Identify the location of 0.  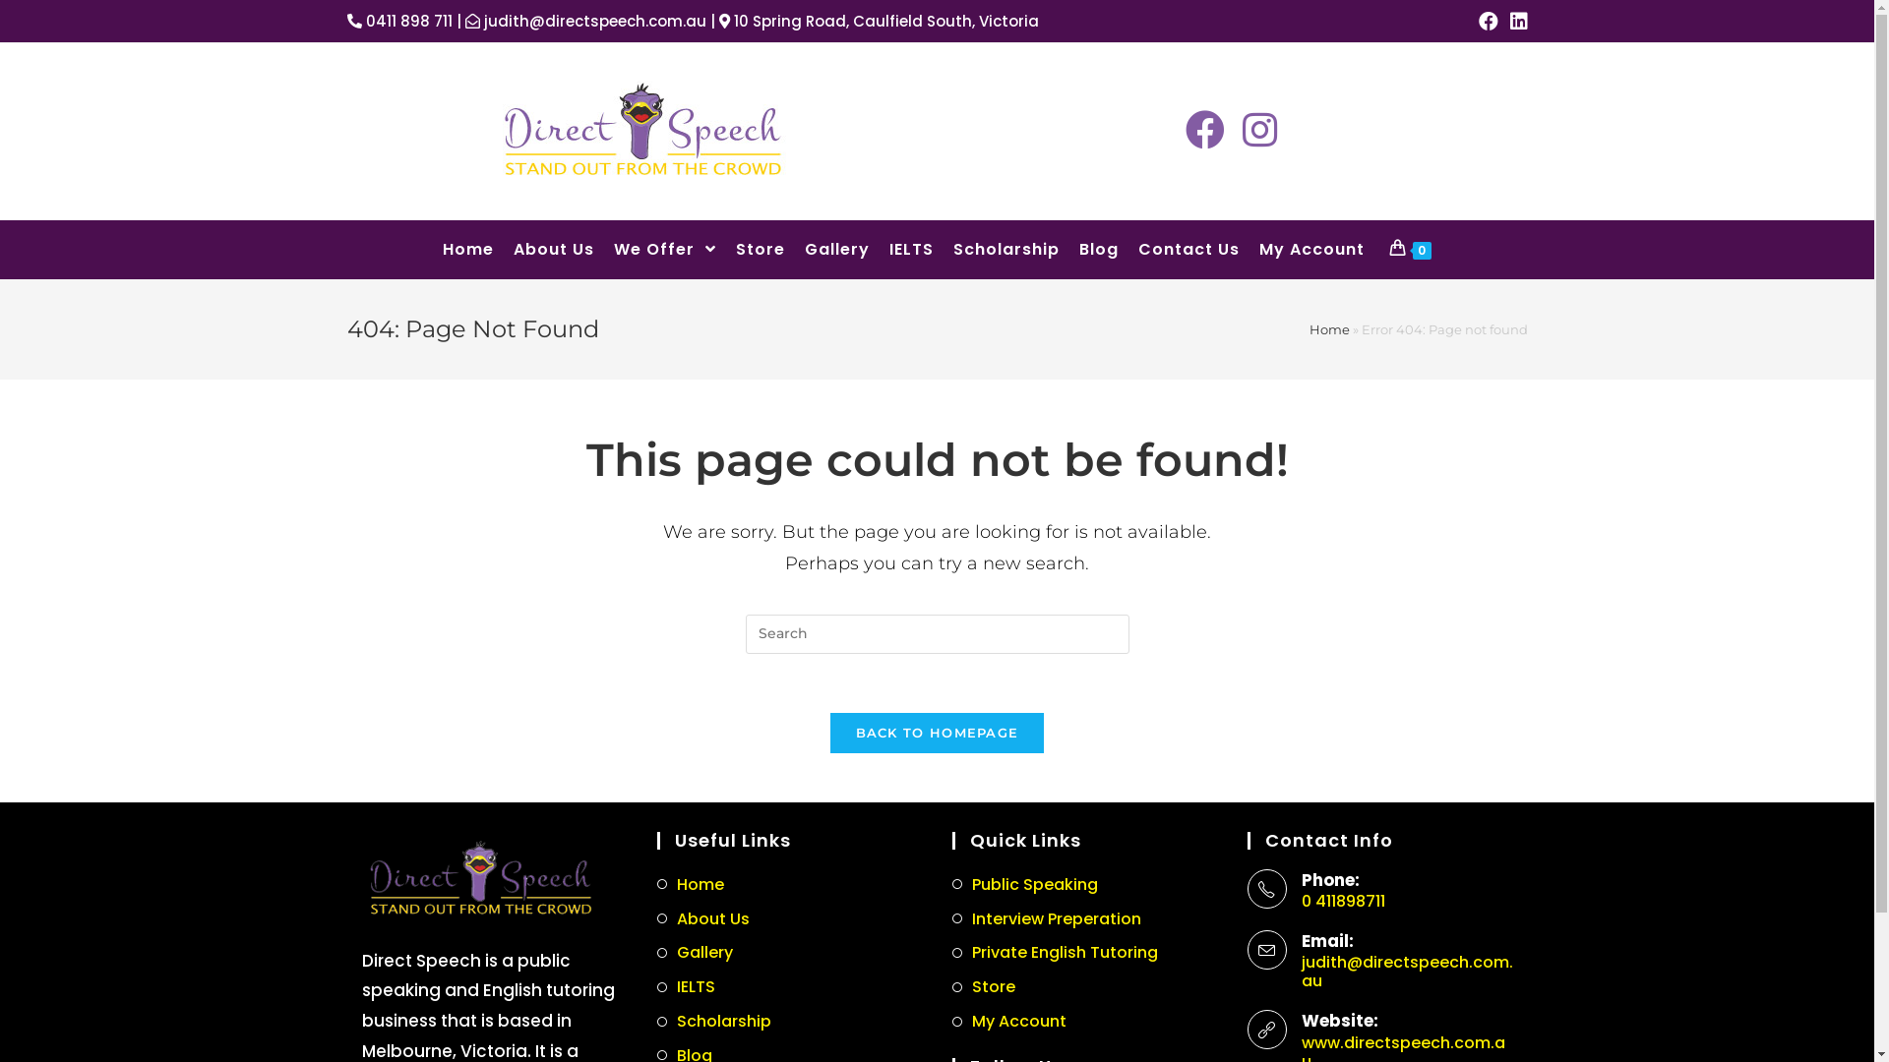
(1411, 250).